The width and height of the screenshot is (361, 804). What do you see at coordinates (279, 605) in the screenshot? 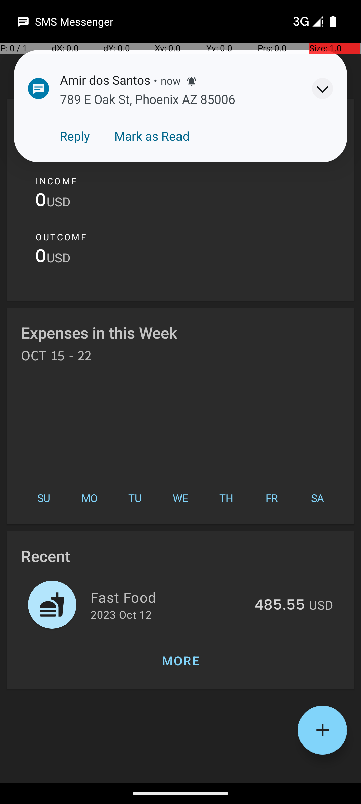
I see `485.55` at bounding box center [279, 605].